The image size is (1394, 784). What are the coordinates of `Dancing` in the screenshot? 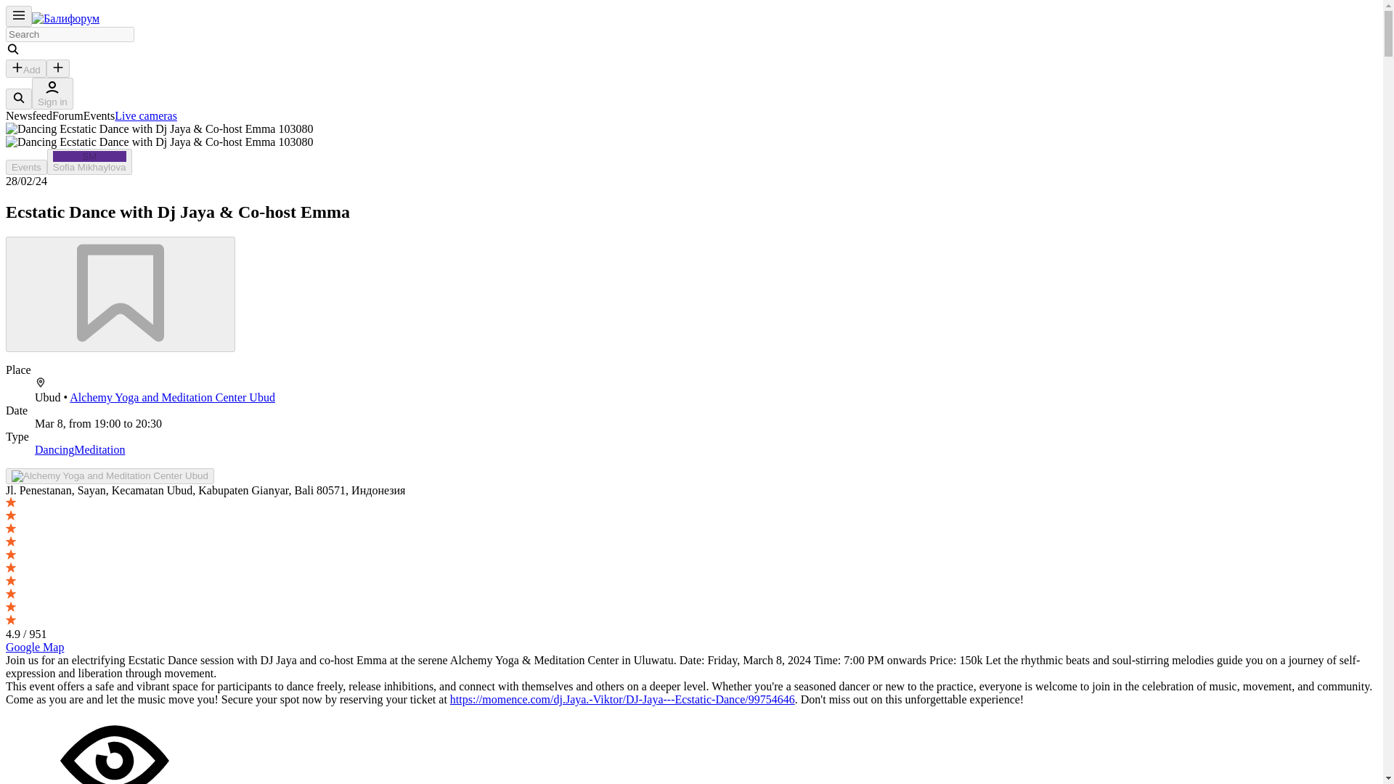 It's located at (68, 116).